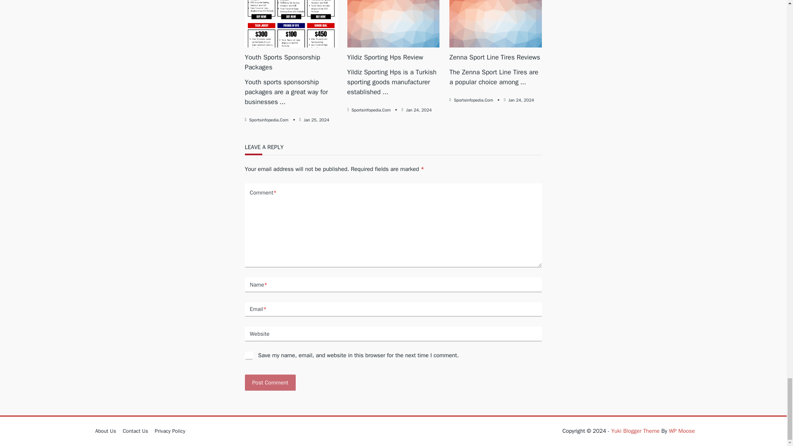 Image resolution: width=793 pixels, height=446 pixels. Describe the element at coordinates (385, 57) in the screenshot. I see `Yildiz Sporting Hps Review` at that location.